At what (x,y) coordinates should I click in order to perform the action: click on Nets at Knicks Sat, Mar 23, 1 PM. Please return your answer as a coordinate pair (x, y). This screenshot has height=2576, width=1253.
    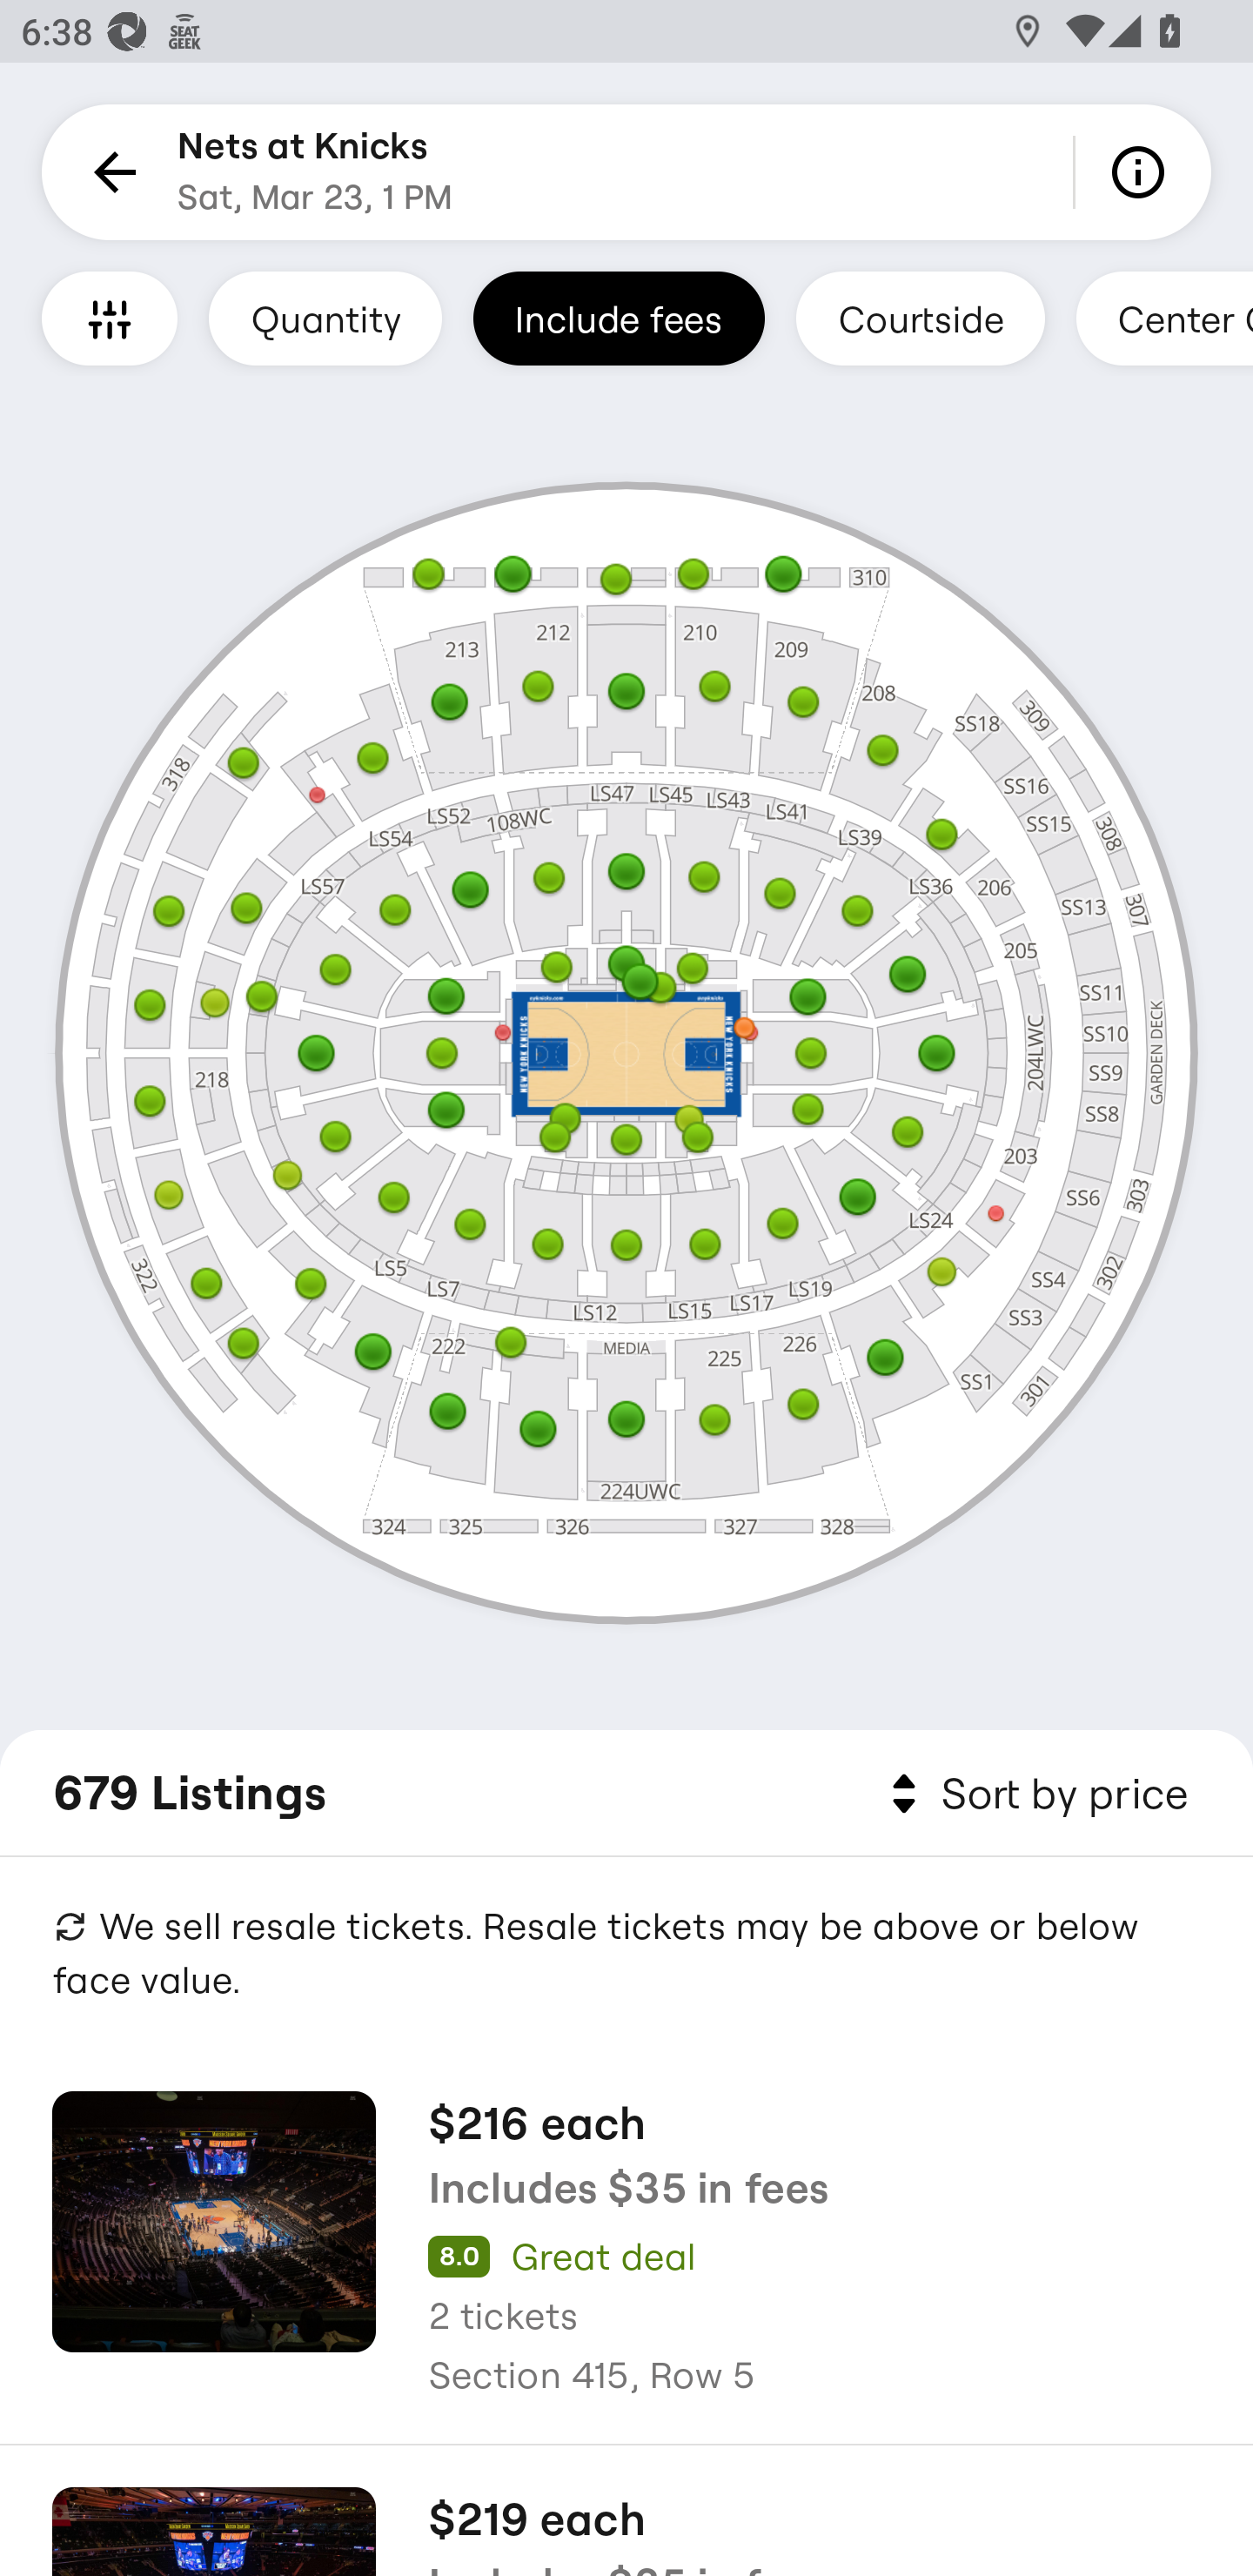
    Looking at the image, I should click on (315, 172).